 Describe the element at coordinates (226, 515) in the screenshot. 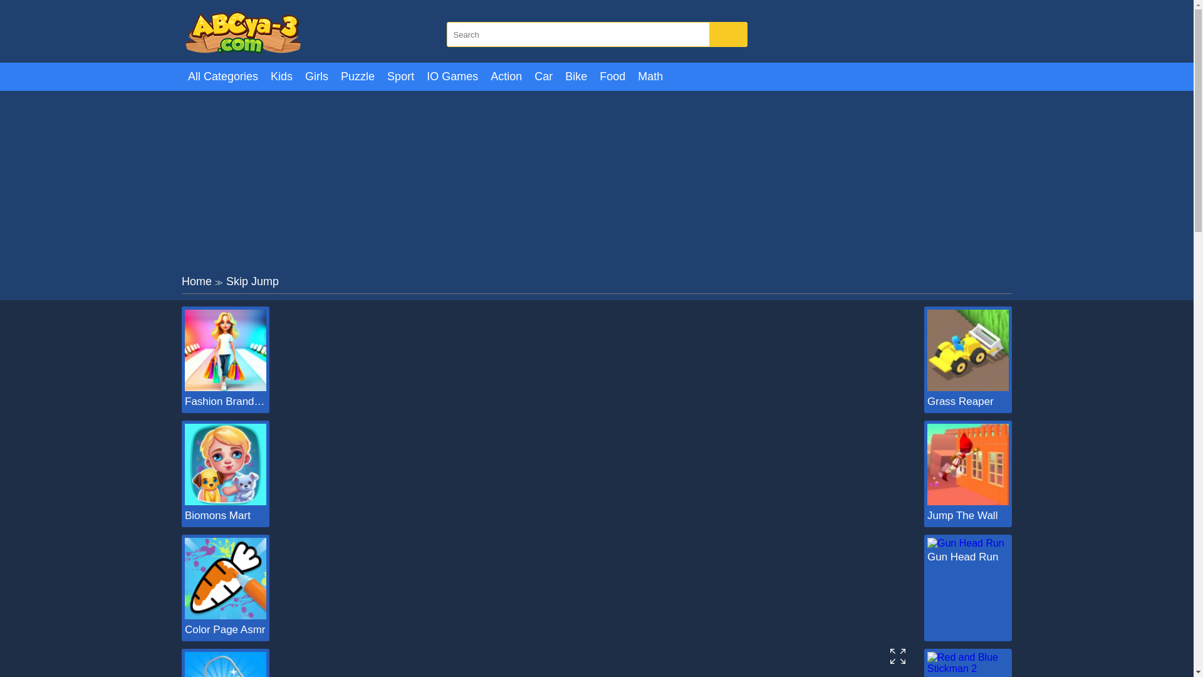

I see `Biomons Mart` at that location.